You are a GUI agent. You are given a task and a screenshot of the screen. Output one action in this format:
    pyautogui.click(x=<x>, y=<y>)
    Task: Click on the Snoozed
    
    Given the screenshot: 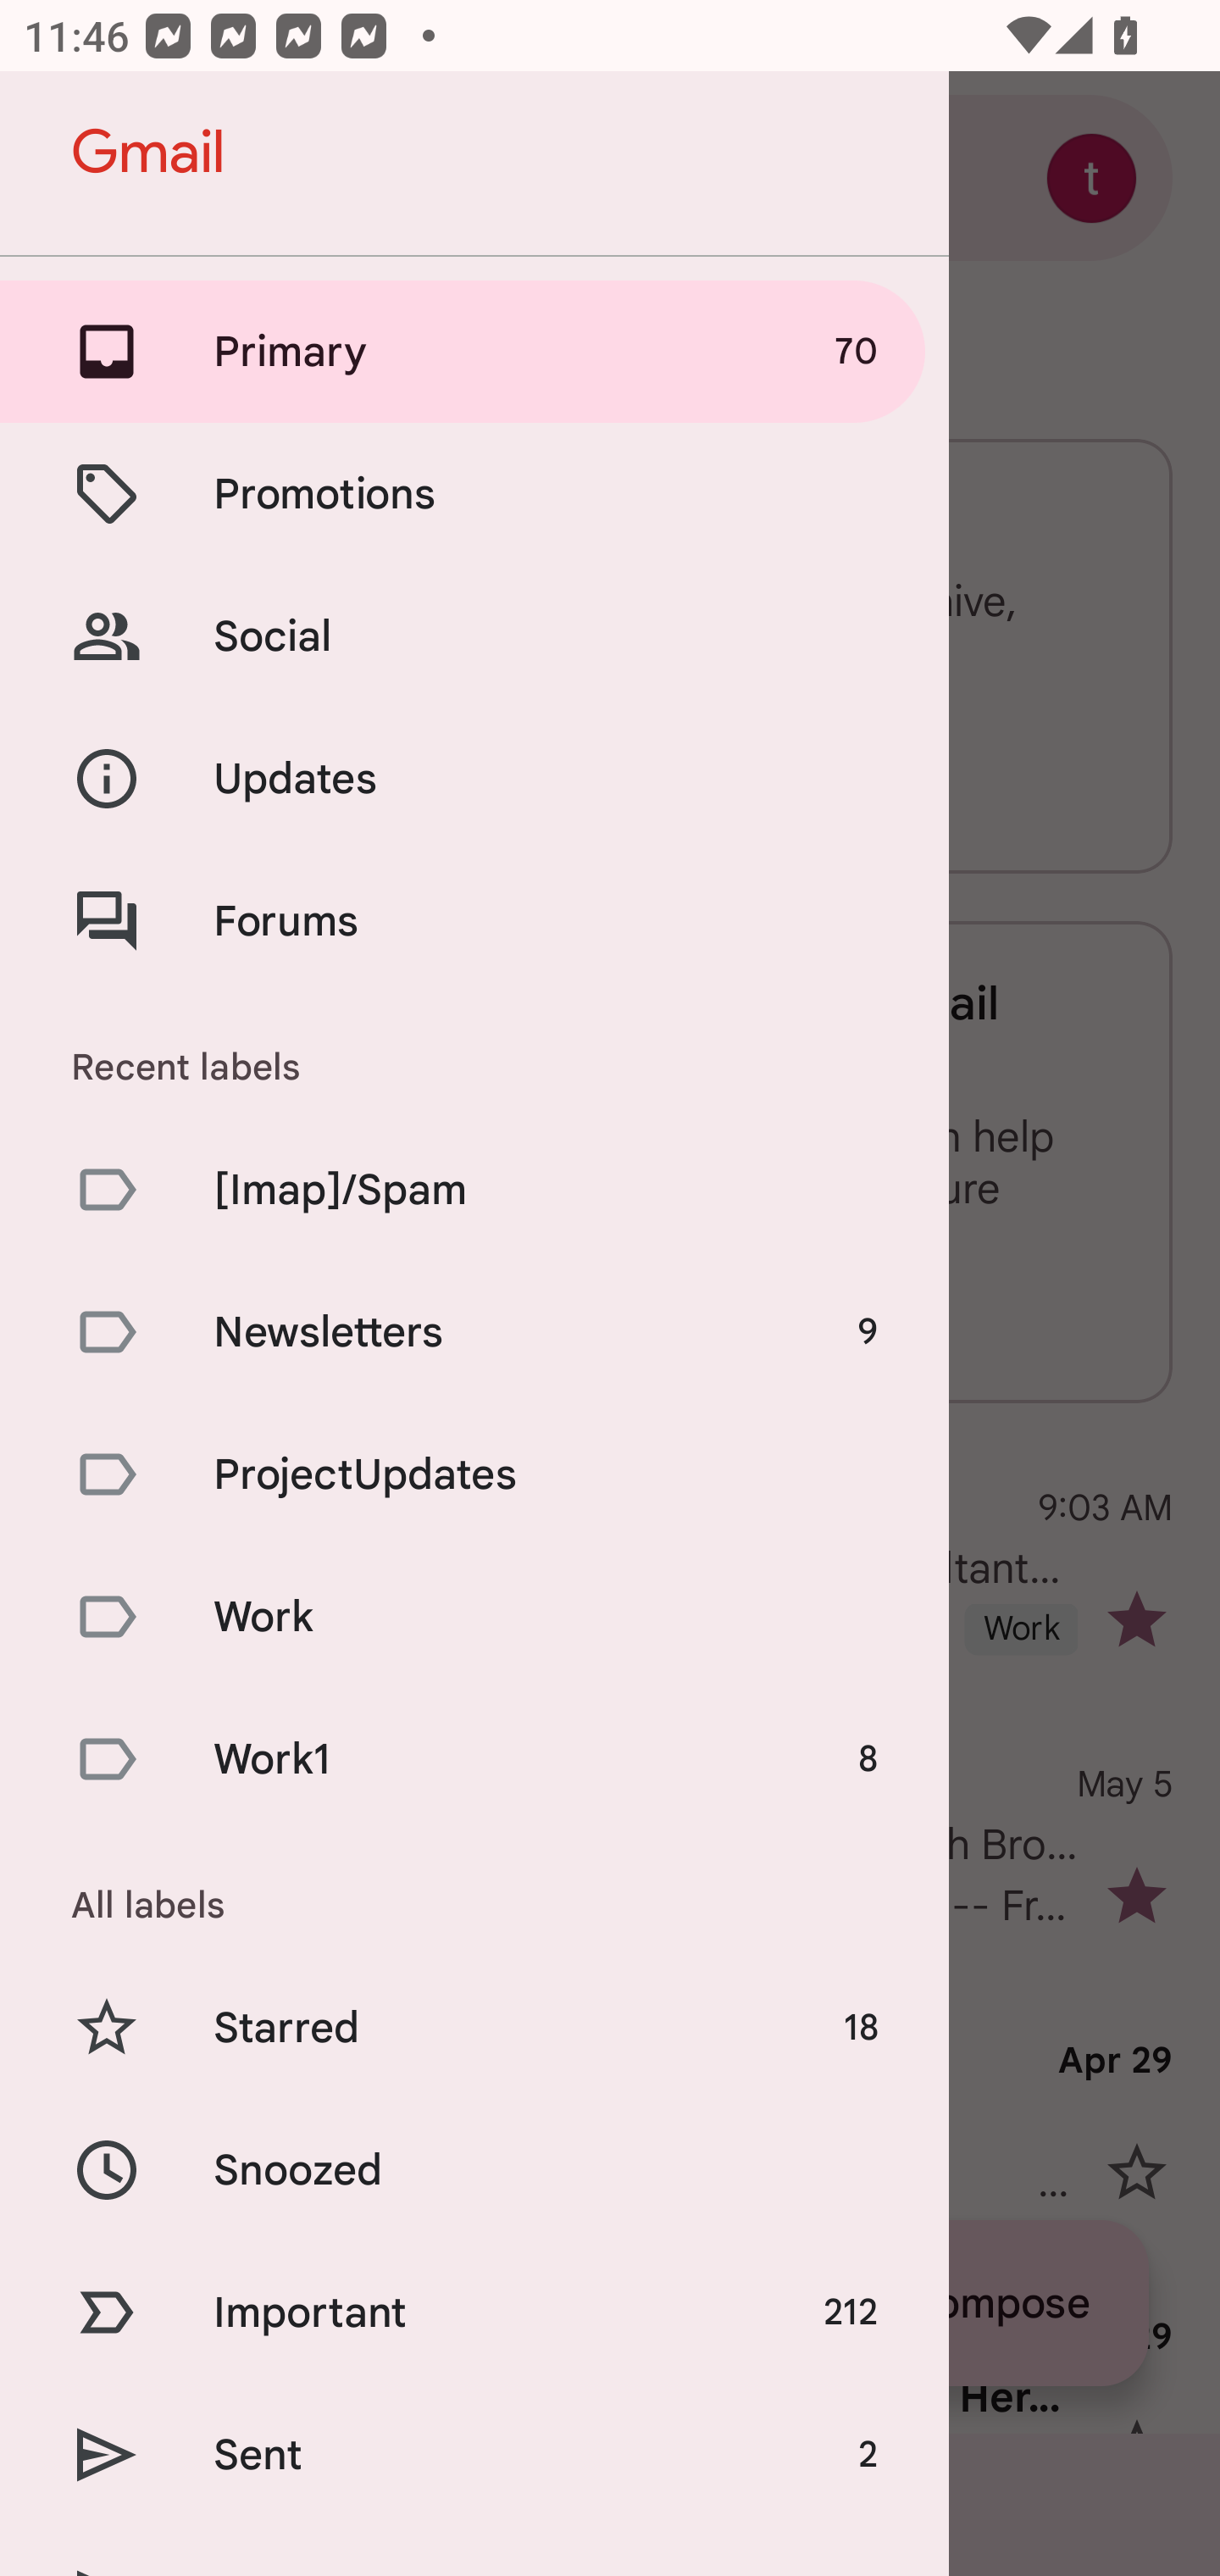 What is the action you would take?
    pyautogui.click(x=474, y=2169)
    